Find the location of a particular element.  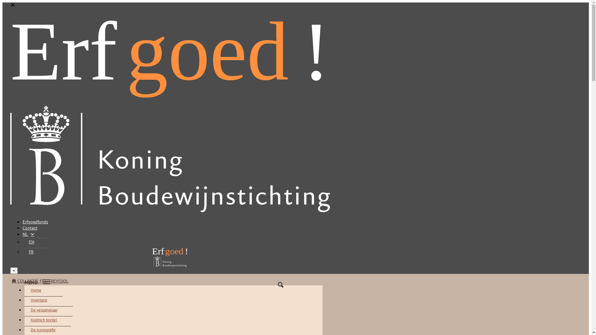

Inventaris is located at coordinates (43, 300).